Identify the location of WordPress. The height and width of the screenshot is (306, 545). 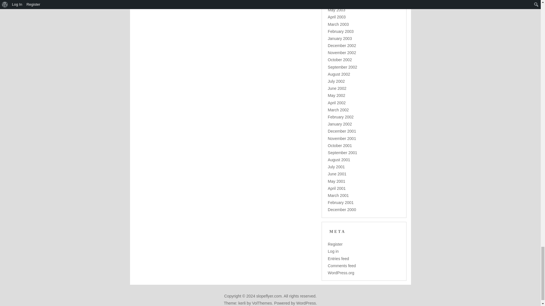
(306, 303).